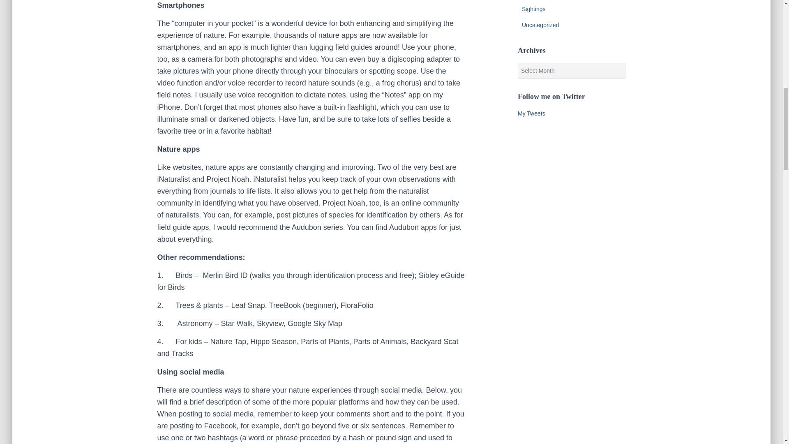 The image size is (789, 444). What do you see at coordinates (531, 113) in the screenshot?
I see `My Tweets` at bounding box center [531, 113].